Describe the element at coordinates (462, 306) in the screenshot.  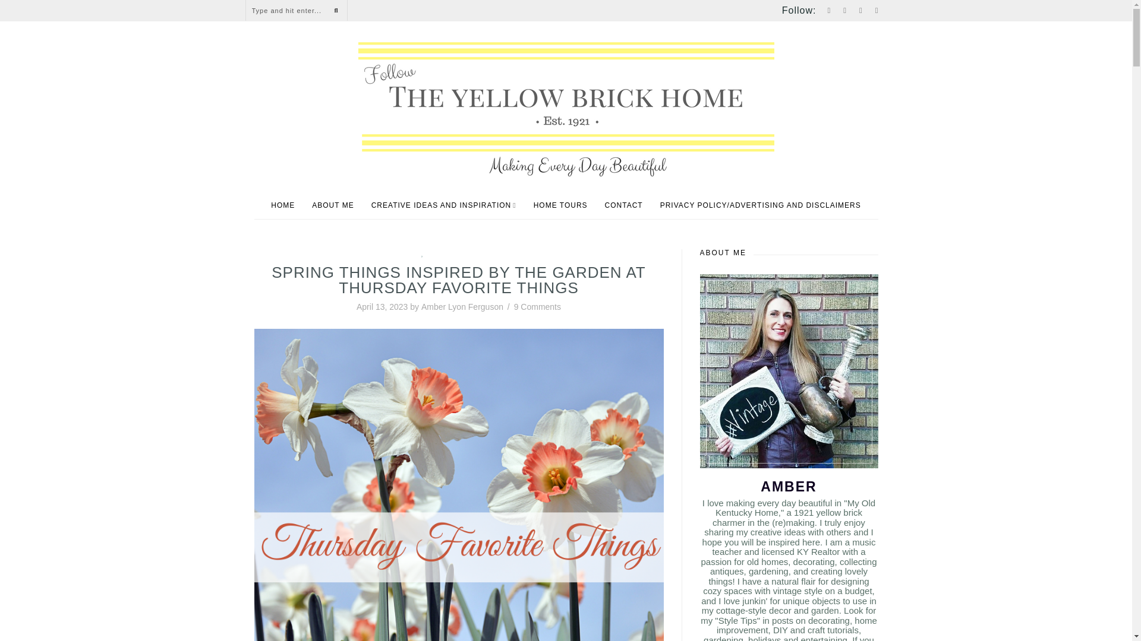
I see `Amber Lyon Ferguson` at that location.